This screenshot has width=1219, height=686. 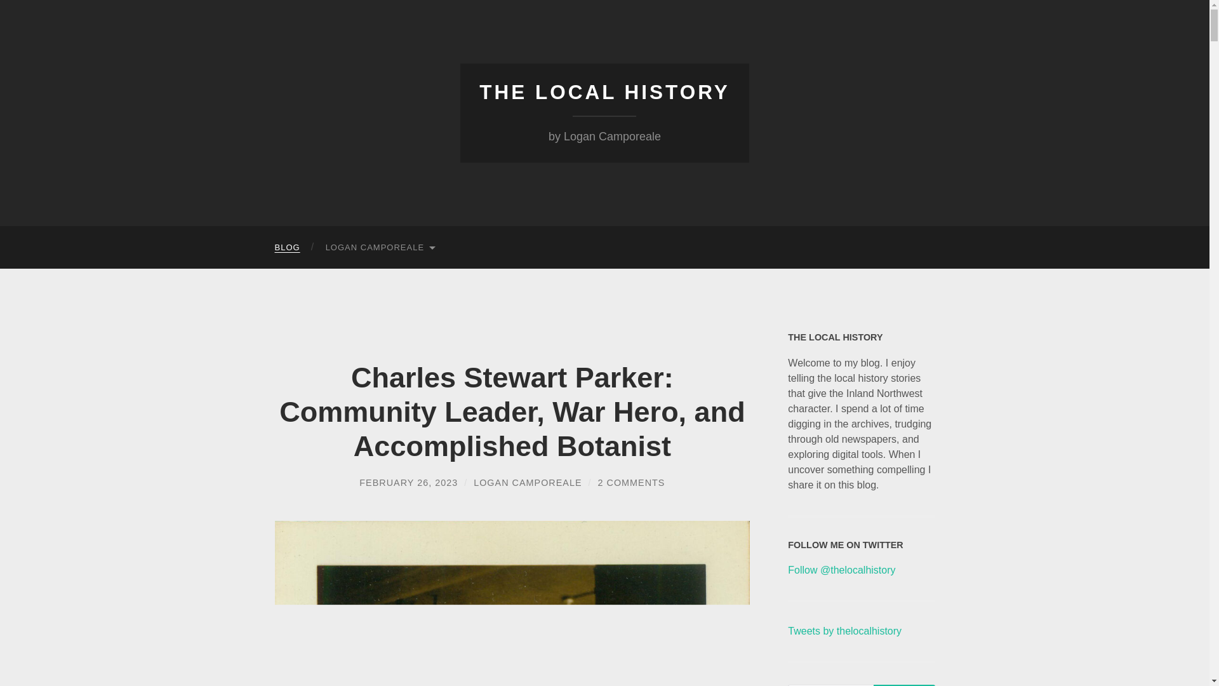 What do you see at coordinates (380, 248) in the screenshot?
I see `LOGAN CAMPOREALE` at bounding box center [380, 248].